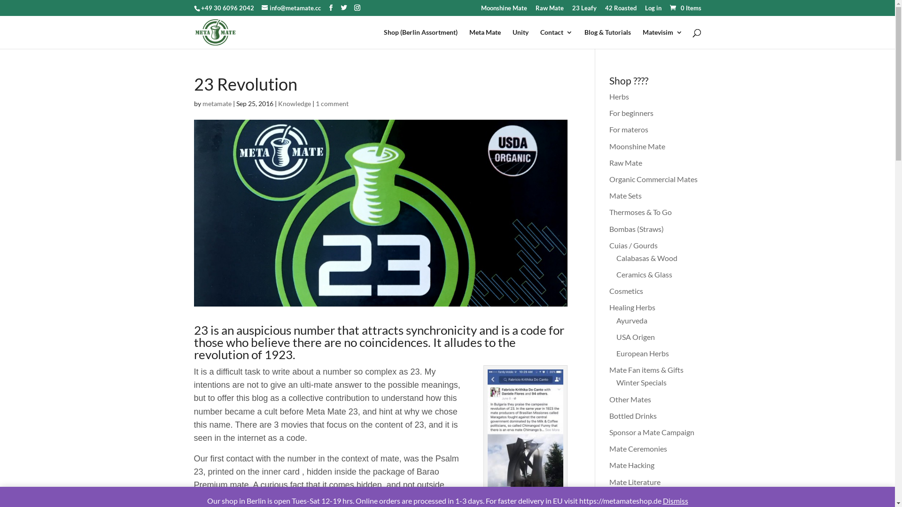 Image resolution: width=902 pixels, height=507 pixels. Describe the element at coordinates (608, 39) in the screenshot. I see `Blog & Tutorials` at that location.